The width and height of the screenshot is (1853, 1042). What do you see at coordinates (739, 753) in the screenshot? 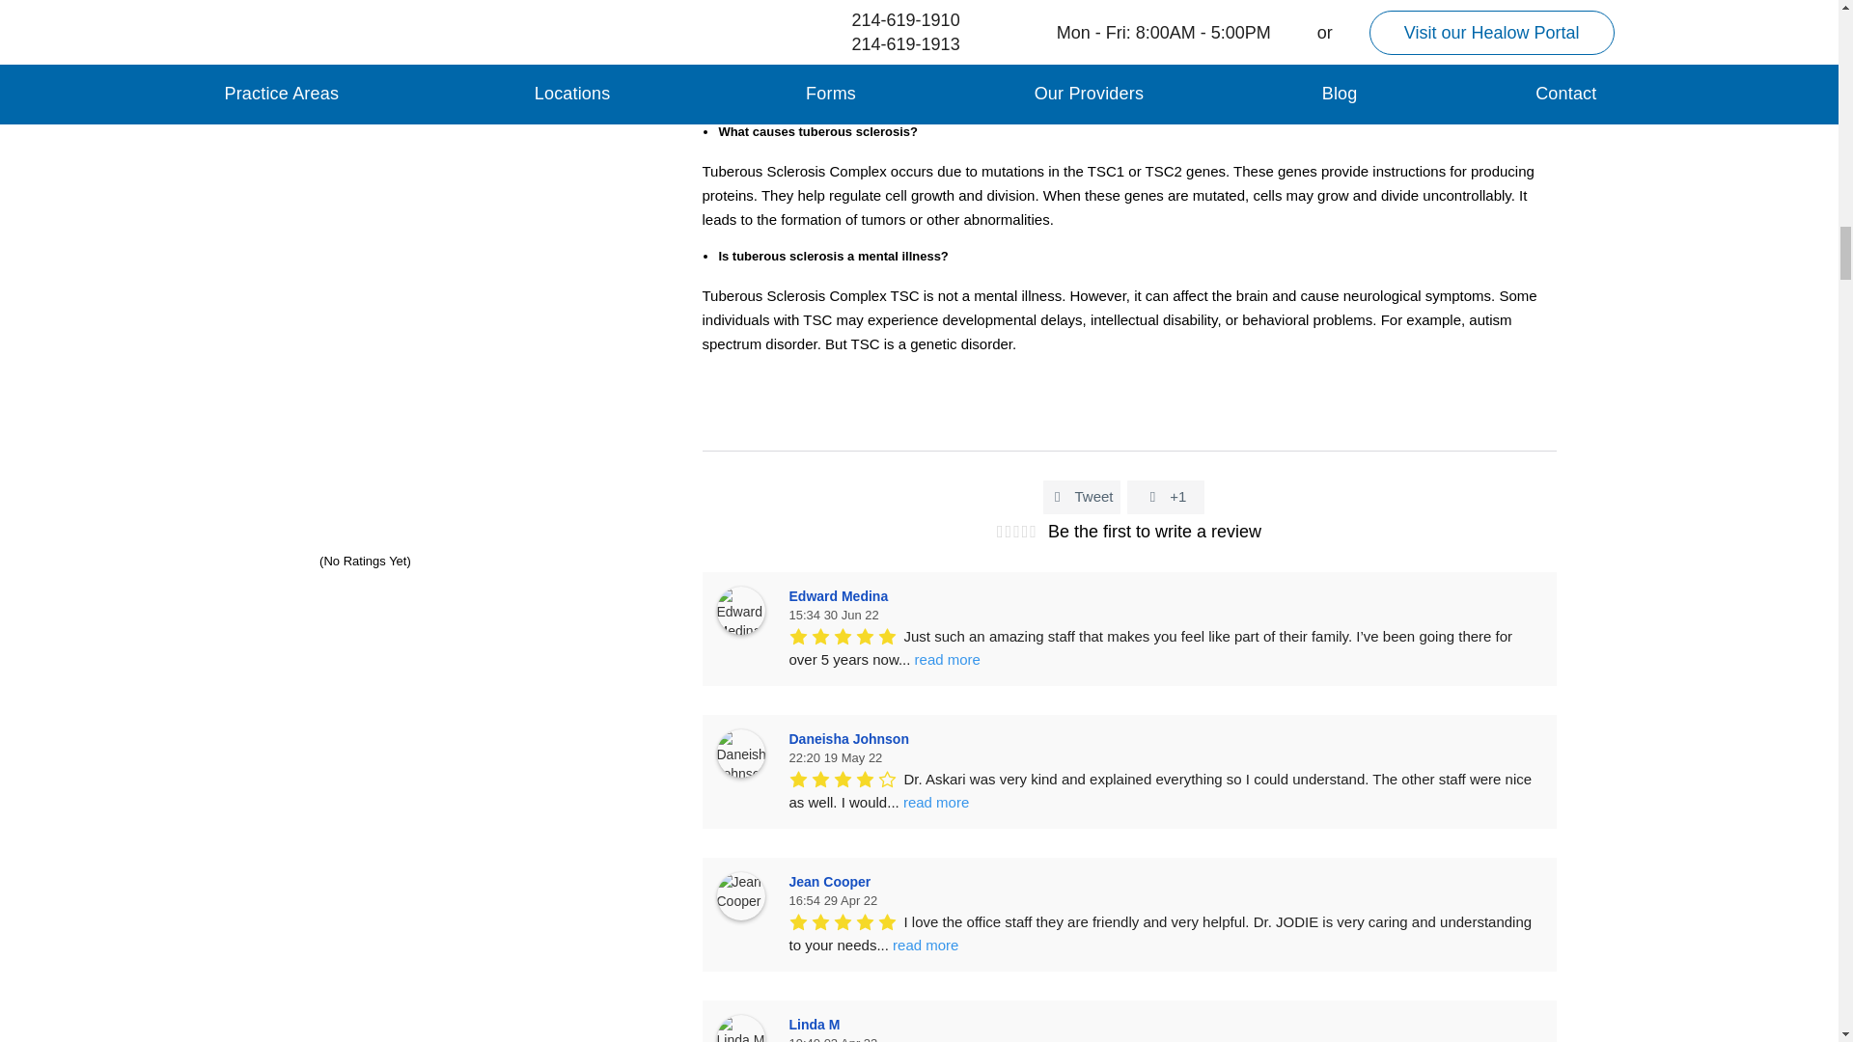
I see `Daneisha Johnson` at bounding box center [739, 753].